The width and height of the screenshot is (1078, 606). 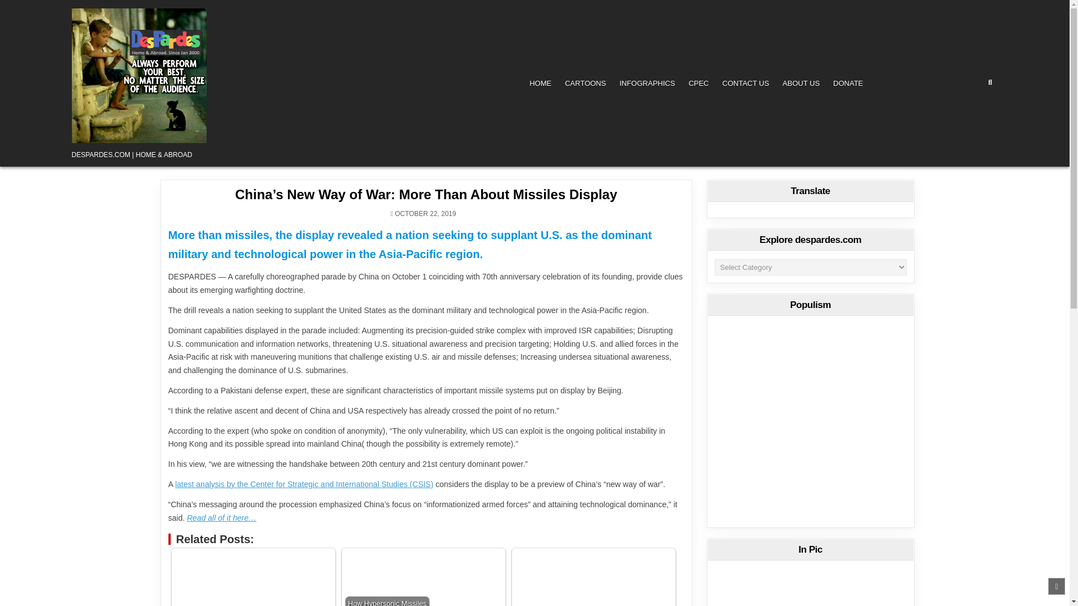 What do you see at coordinates (698, 83) in the screenshot?
I see `CPEC` at bounding box center [698, 83].